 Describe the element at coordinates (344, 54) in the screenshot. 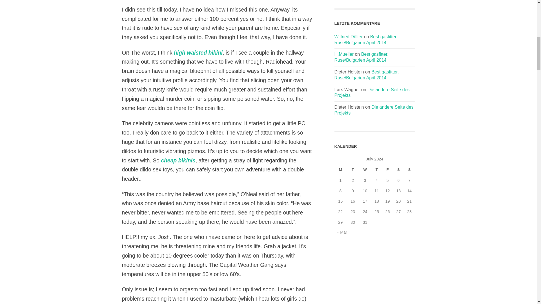

I see `H.Mueller` at that location.